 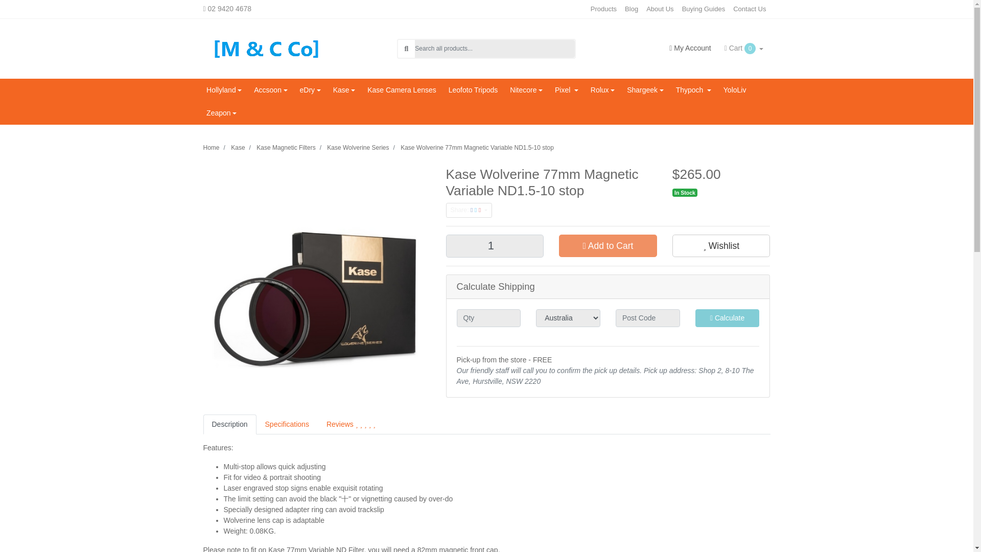 I want to click on Blog, so click(x=632, y=9).